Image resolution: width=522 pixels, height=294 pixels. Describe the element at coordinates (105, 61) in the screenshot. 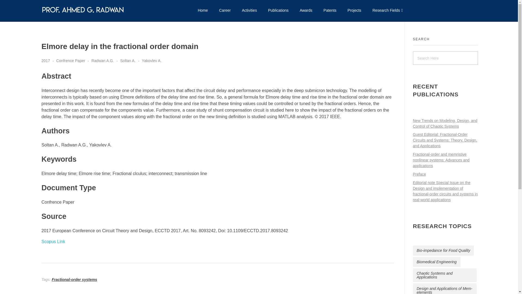

I see `Radwan A.G.` at that location.